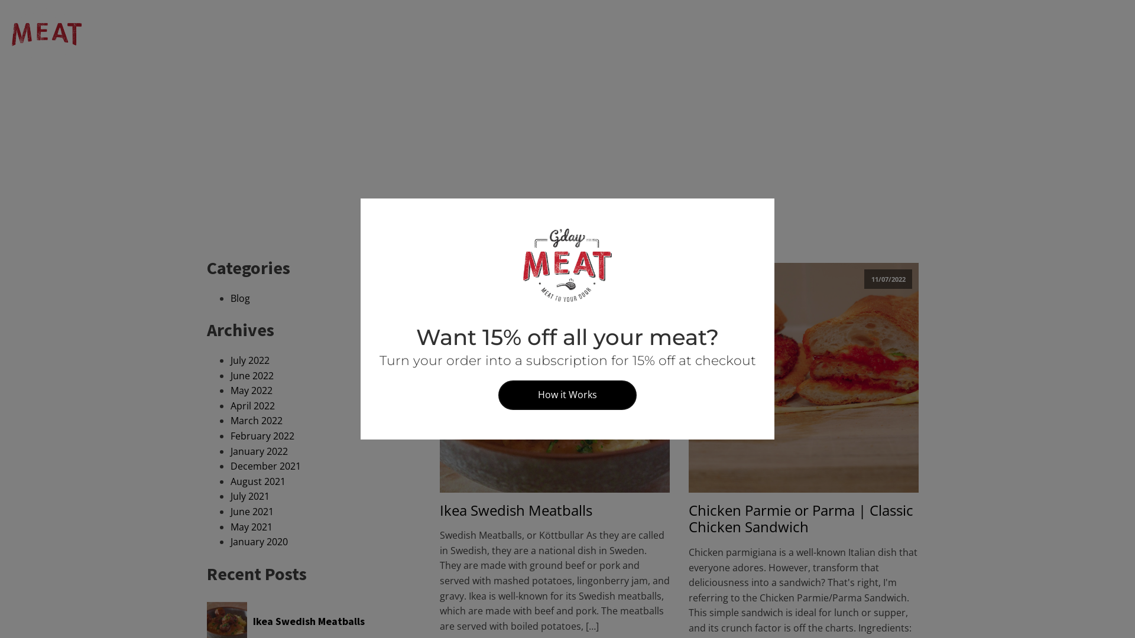  Describe the element at coordinates (725, 34) in the screenshot. I see `G'Day Boxes` at that location.